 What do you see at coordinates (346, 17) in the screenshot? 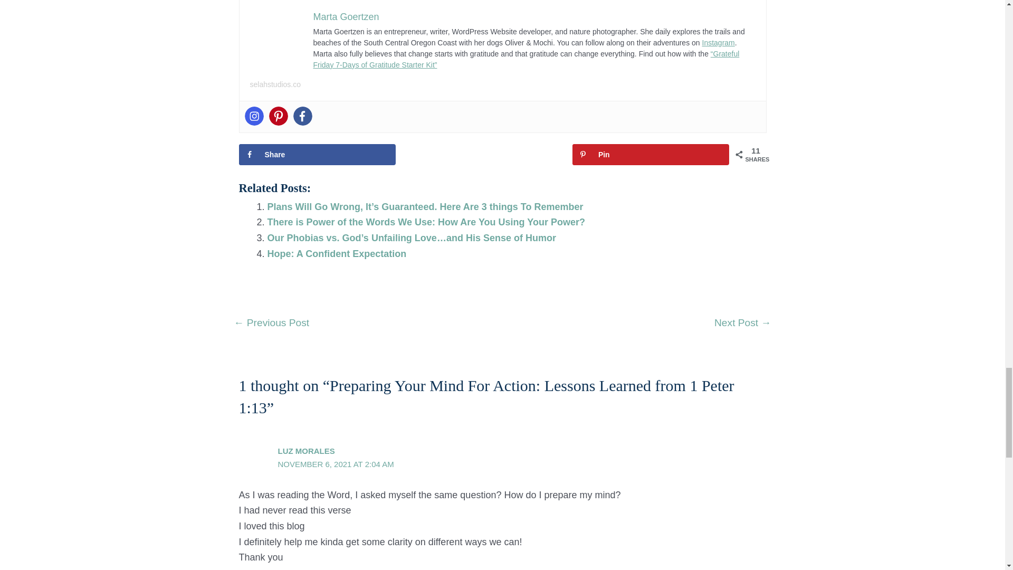
I see `Marta Goertzen` at bounding box center [346, 17].